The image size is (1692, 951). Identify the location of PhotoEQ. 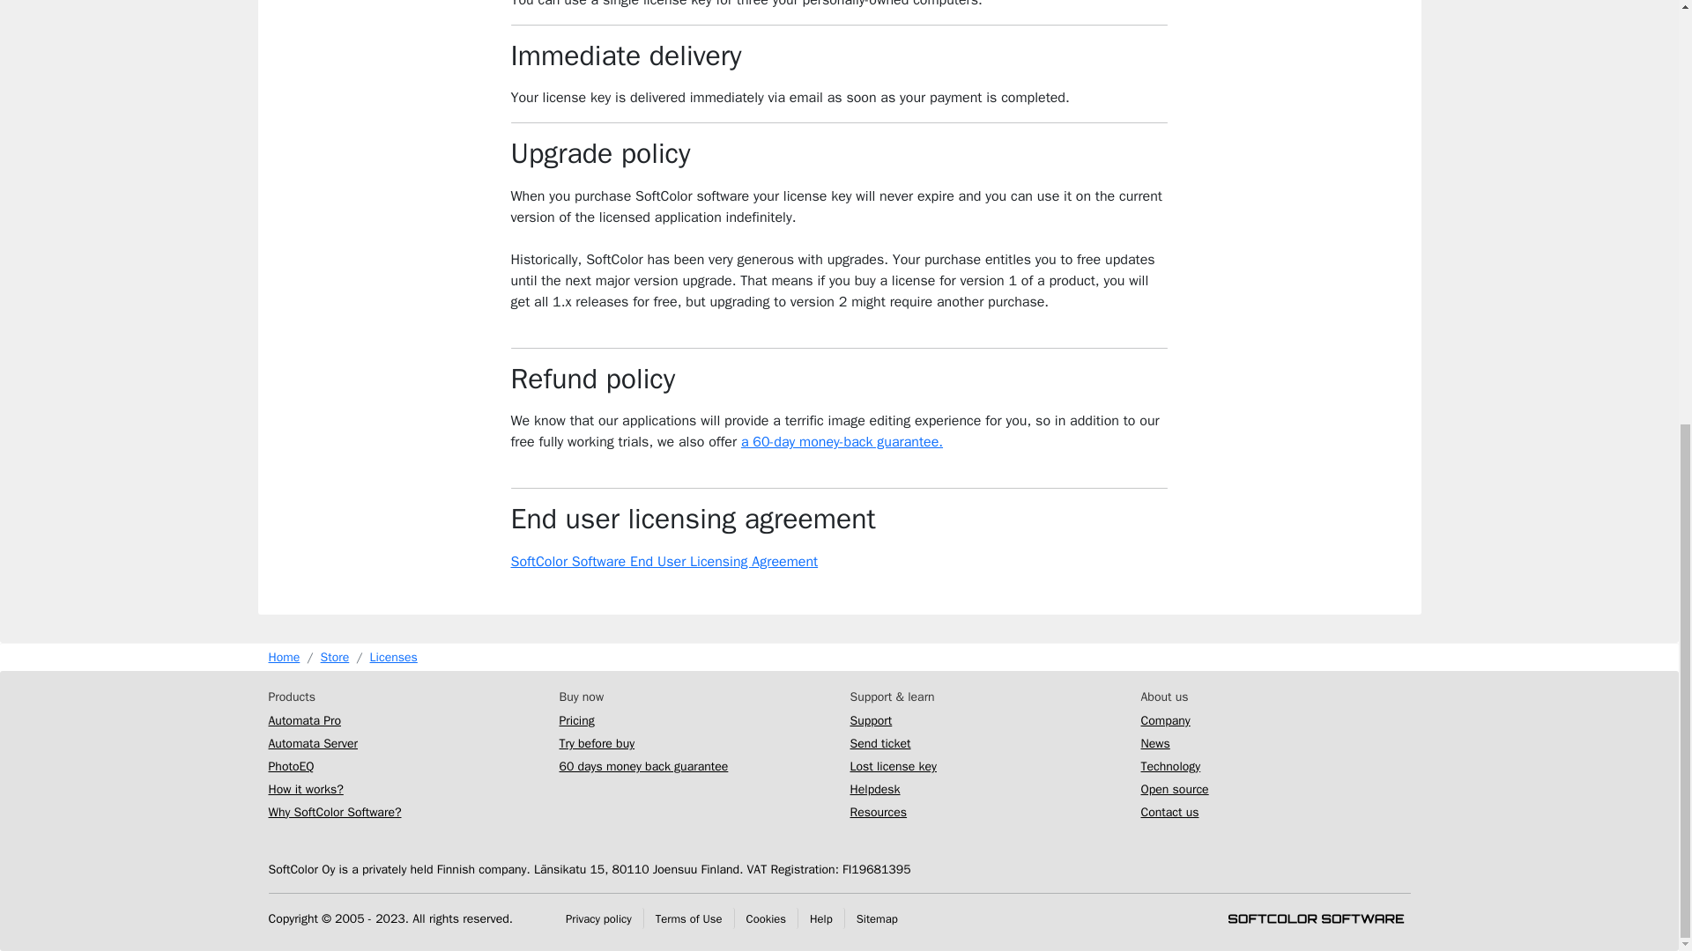
(290, 766).